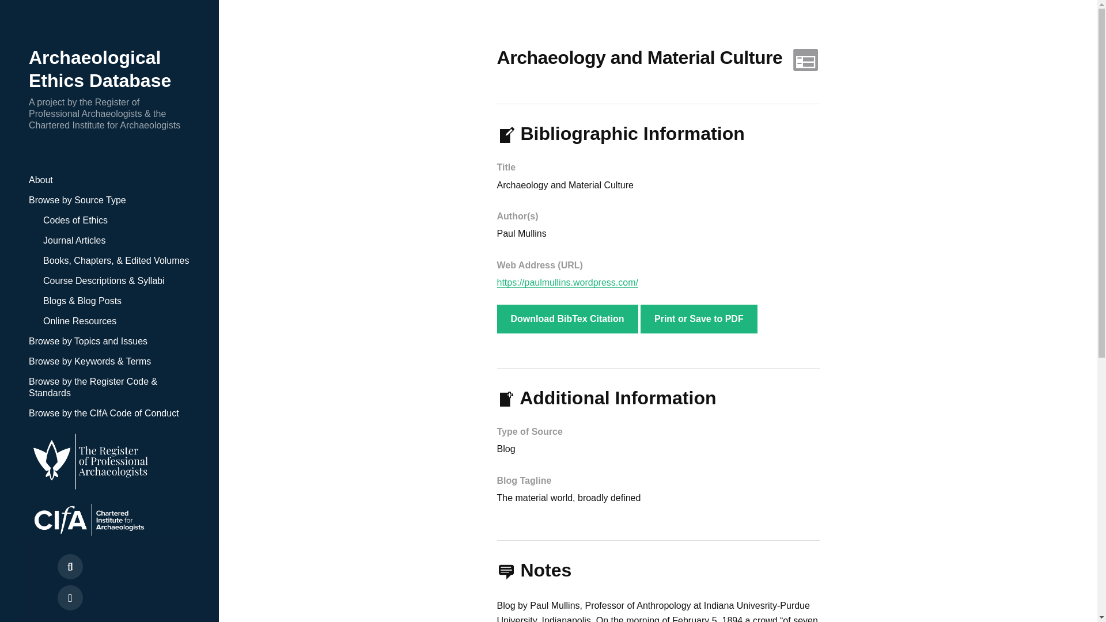 The height and width of the screenshot is (622, 1106). What do you see at coordinates (40, 180) in the screenshot?
I see `About` at bounding box center [40, 180].